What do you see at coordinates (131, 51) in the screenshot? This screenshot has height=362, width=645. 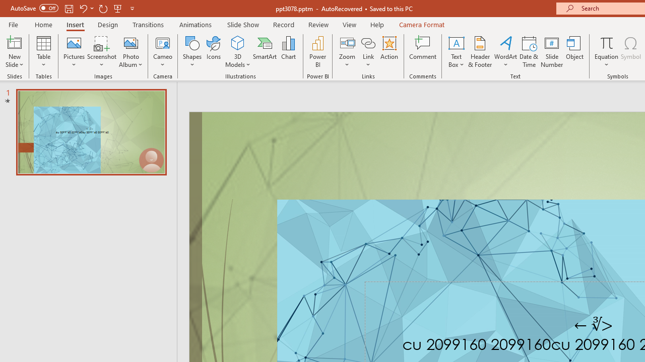 I see `Photo Album...` at bounding box center [131, 51].